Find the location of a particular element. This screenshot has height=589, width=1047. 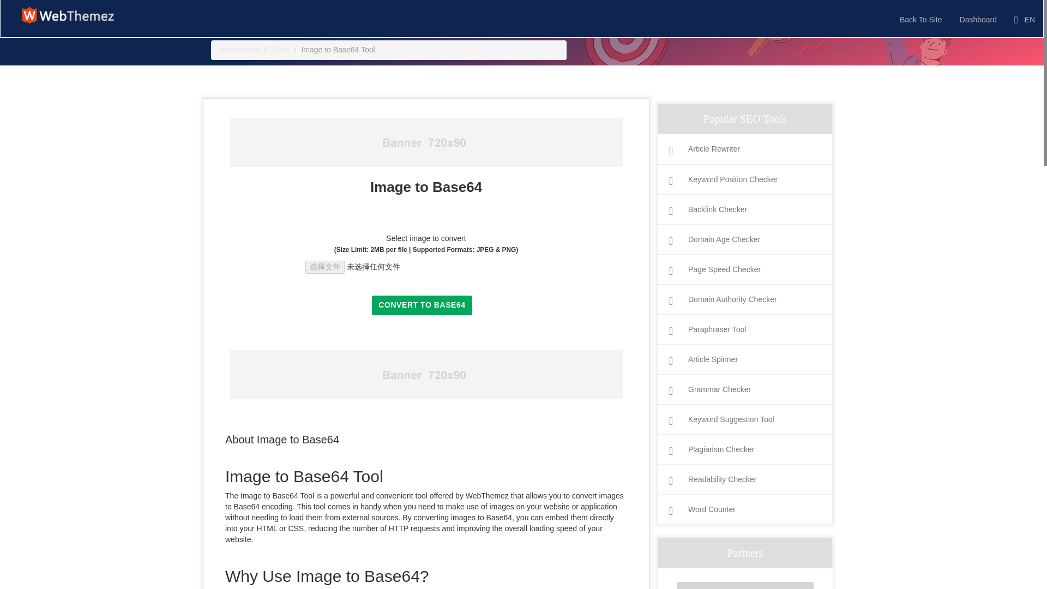

Backlink Checker is located at coordinates (745, 209).